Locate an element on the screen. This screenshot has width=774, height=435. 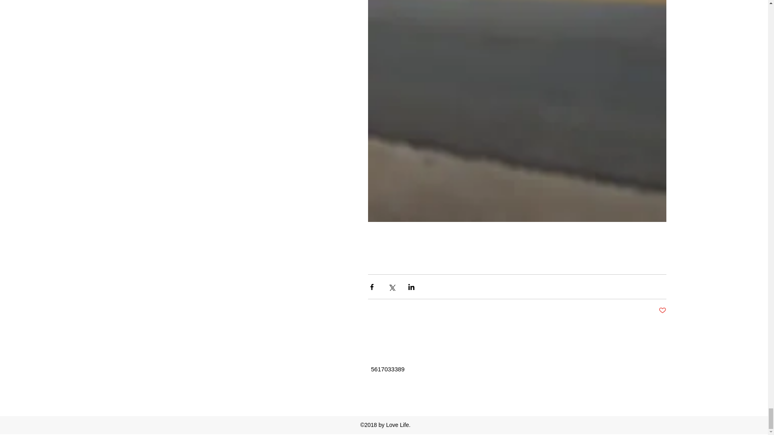
Post not marked as liked is located at coordinates (662, 311).